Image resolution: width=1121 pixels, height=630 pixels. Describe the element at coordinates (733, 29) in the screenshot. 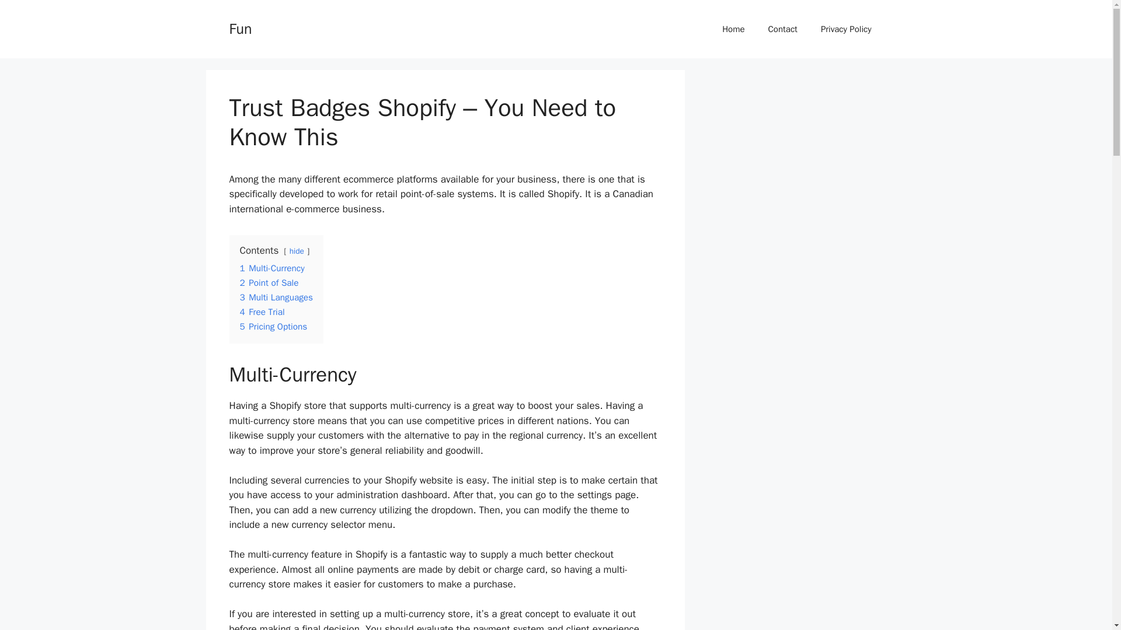

I see `Home` at that location.